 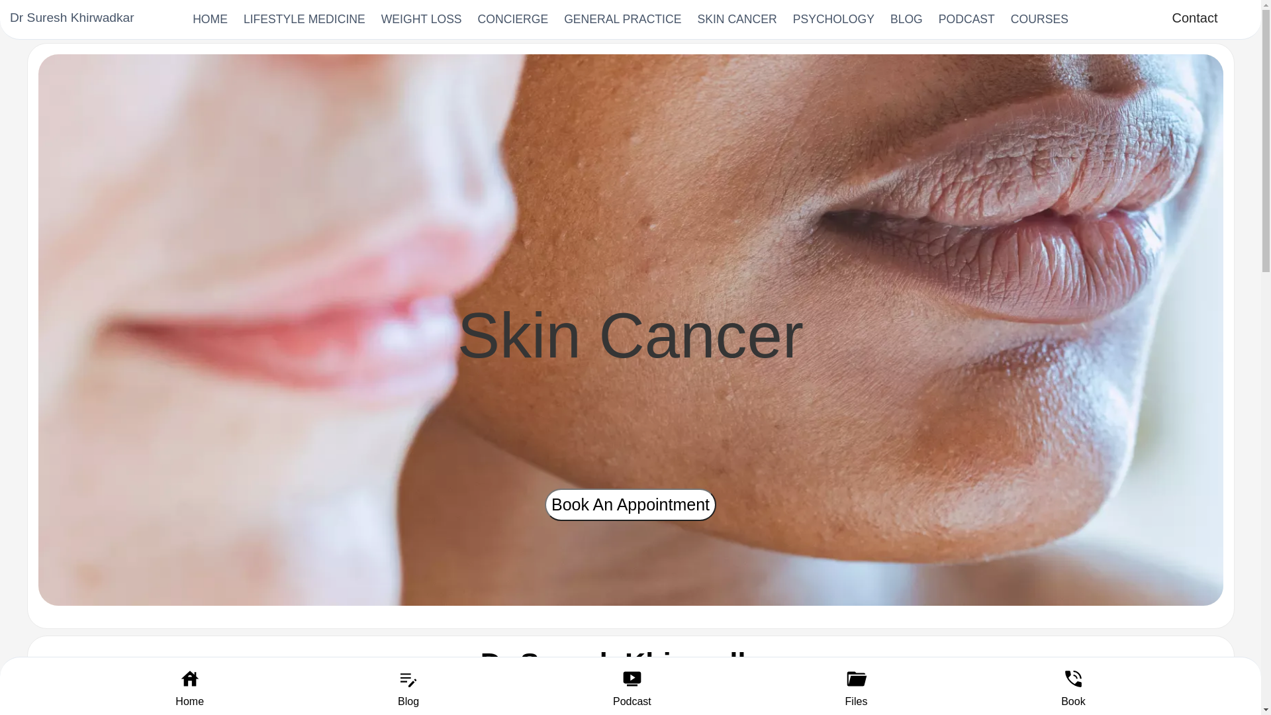 What do you see at coordinates (737, 20) in the screenshot?
I see `SKIN CANCER` at bounding box center [737, 20].